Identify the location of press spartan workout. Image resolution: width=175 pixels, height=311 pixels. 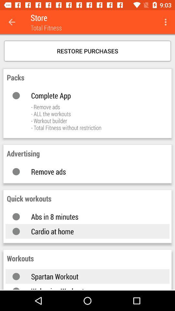
(94, 276).